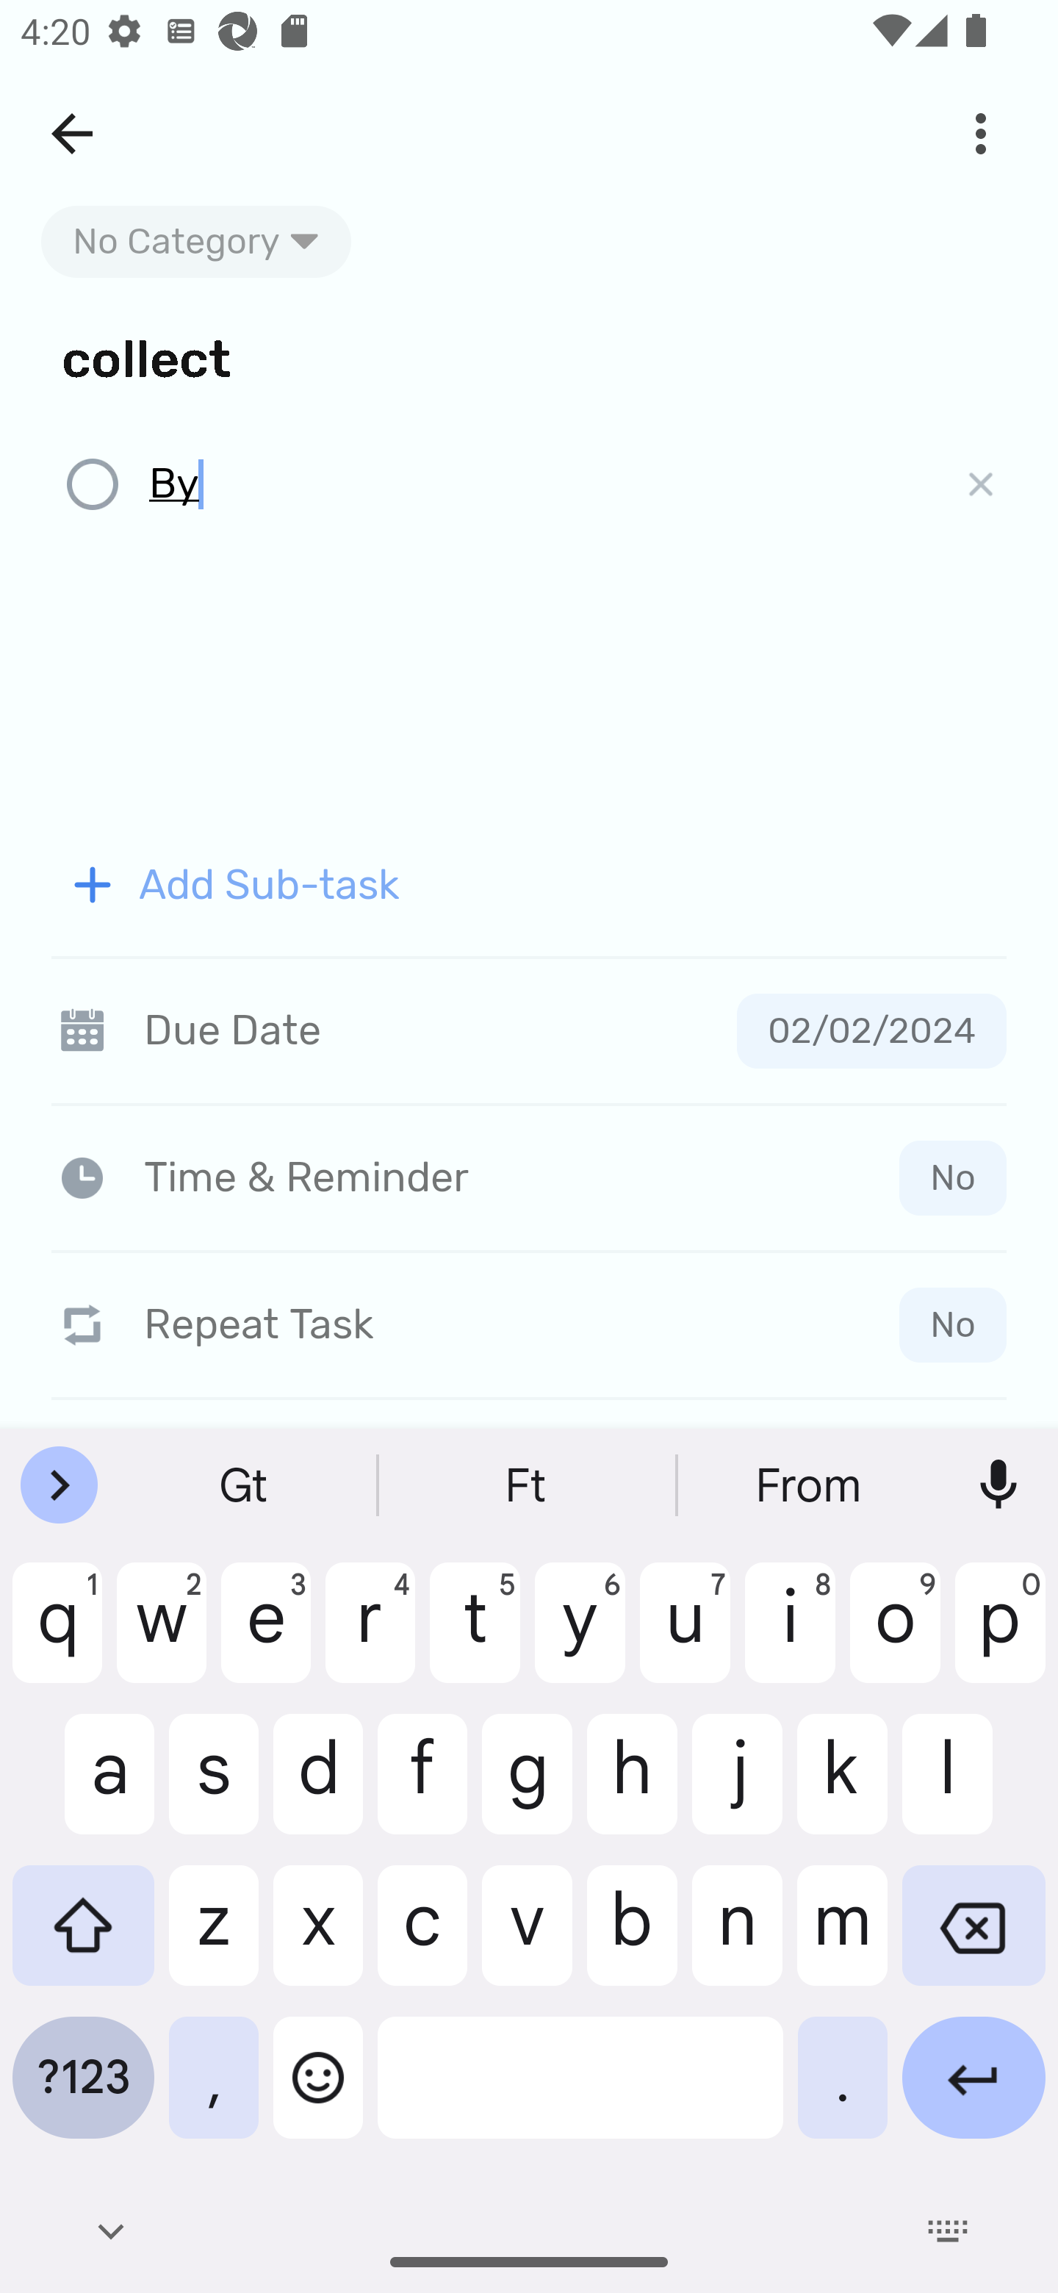  What do you see at coordinates (529, 357) in the screenshot?
I see `collect` at bounding box center [529, 357].